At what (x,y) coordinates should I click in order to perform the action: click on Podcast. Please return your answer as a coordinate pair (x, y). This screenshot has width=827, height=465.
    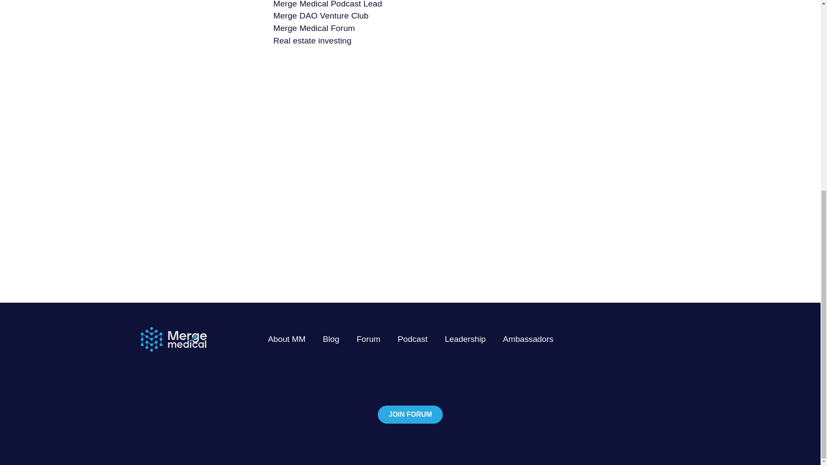
    Looking at the image, I should click on (413, 339).